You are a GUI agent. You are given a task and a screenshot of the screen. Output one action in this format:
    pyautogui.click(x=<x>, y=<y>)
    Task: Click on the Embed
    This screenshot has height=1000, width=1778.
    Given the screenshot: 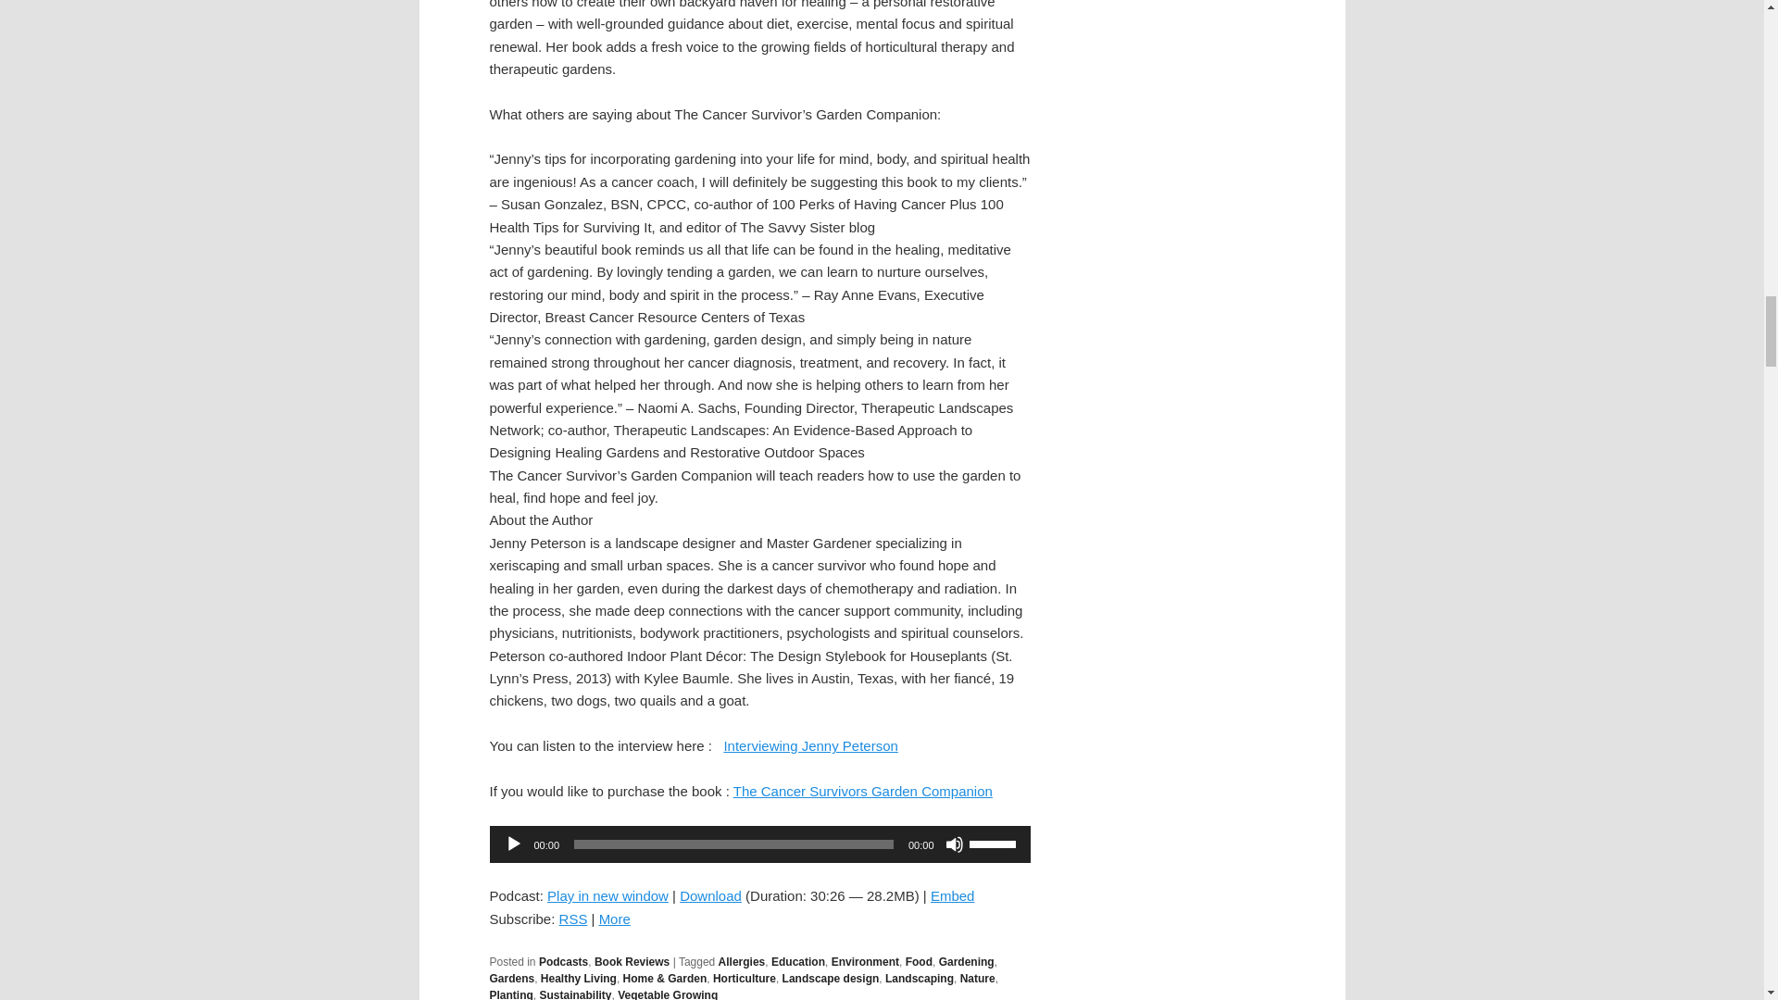 What is the action you would take?
    pyautogui.click(x=952, y=896)
    